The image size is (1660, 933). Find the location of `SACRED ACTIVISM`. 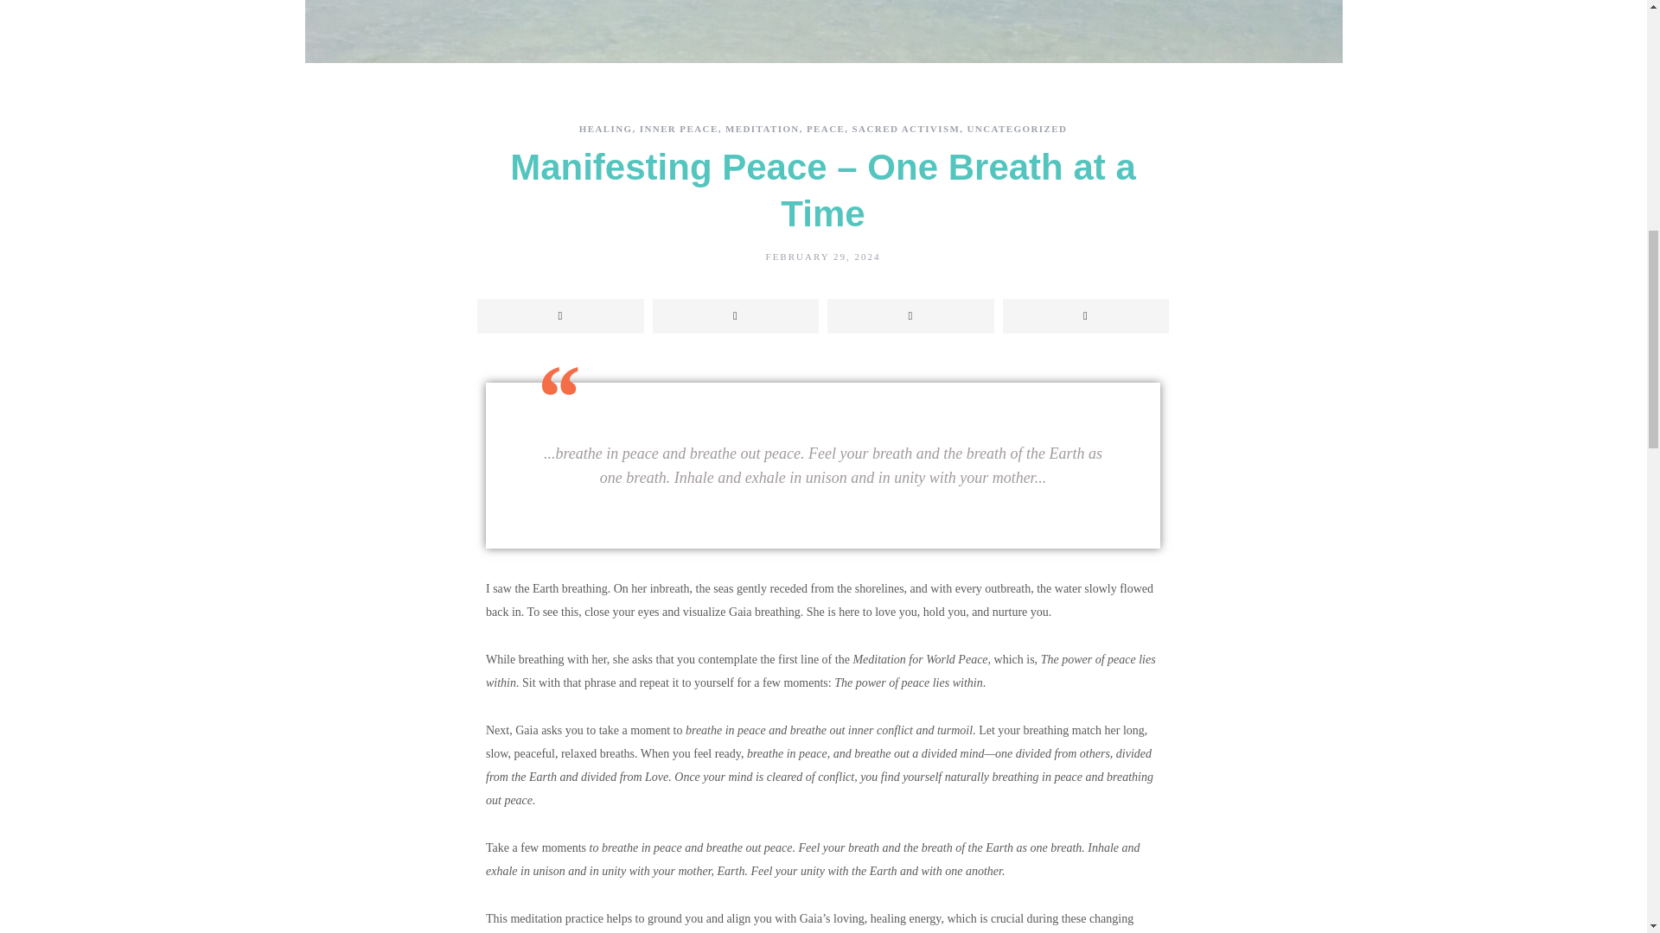

SACRED ACTIVISM is located at coordinates (906, 128).